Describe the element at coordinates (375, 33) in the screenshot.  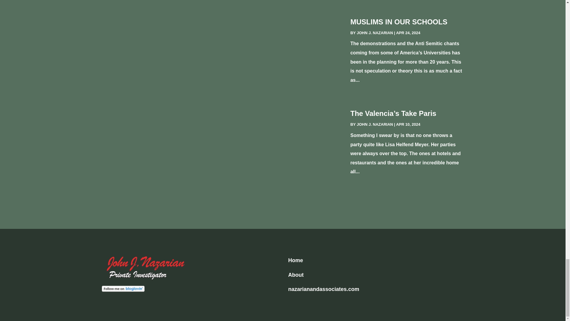
I see `JOHN J. NAZARIAN` at that location.